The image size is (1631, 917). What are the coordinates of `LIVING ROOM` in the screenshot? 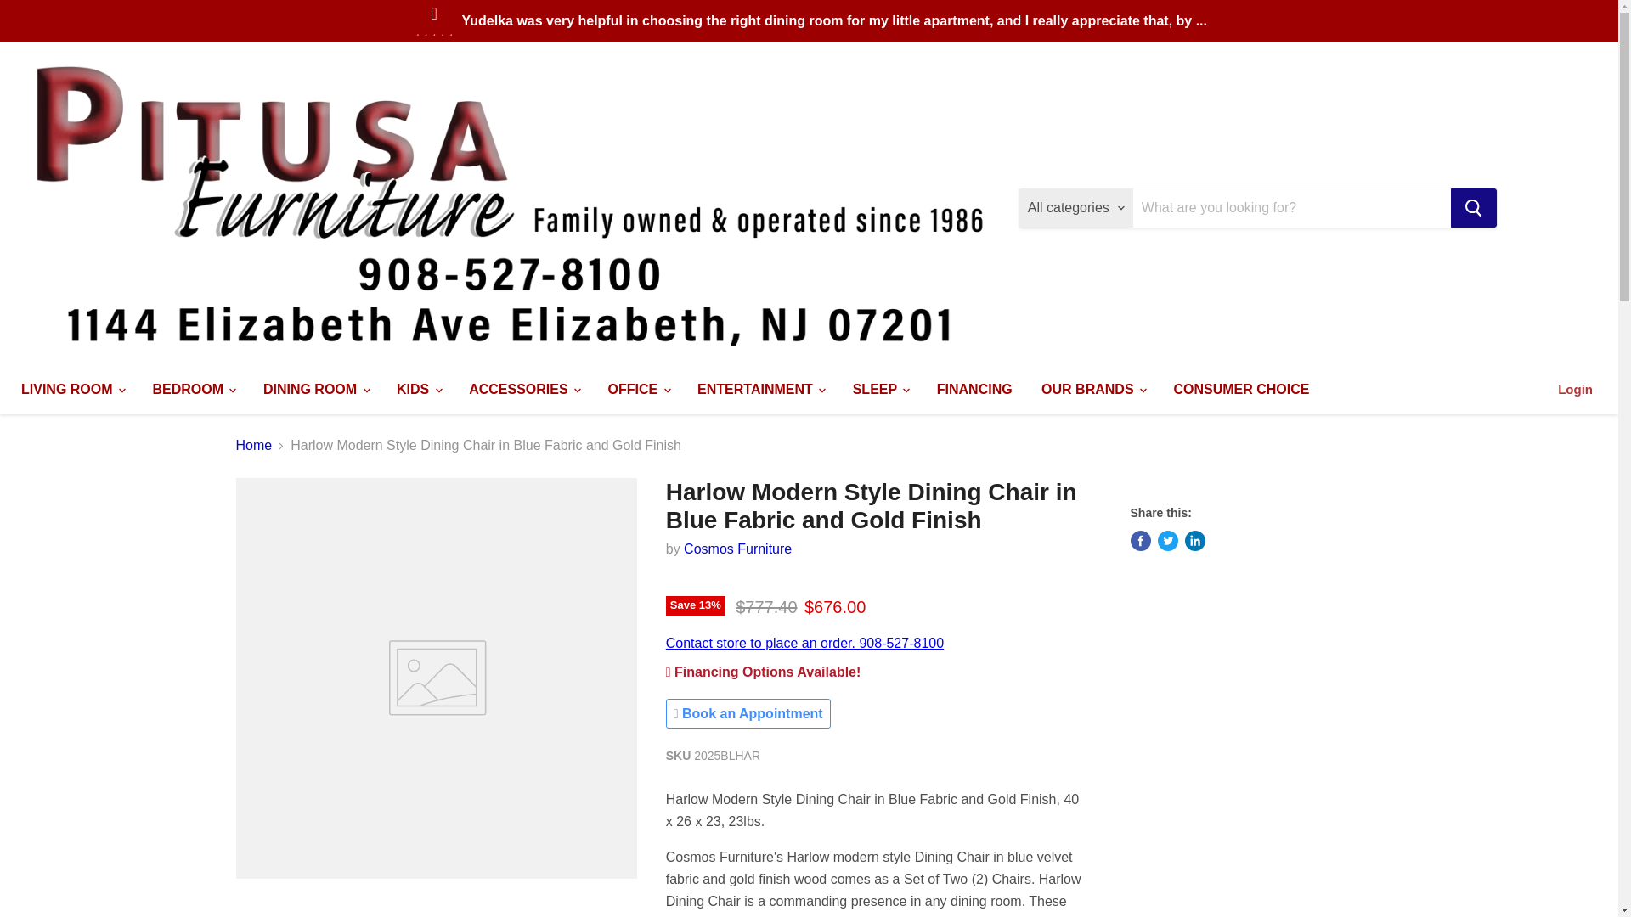 It's located at (71, 389).